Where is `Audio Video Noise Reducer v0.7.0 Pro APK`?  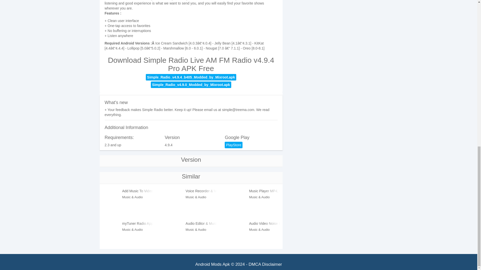
Audio Video Noise Reducer v0.7.0 Pro APK is located at coordinates (265, 224).